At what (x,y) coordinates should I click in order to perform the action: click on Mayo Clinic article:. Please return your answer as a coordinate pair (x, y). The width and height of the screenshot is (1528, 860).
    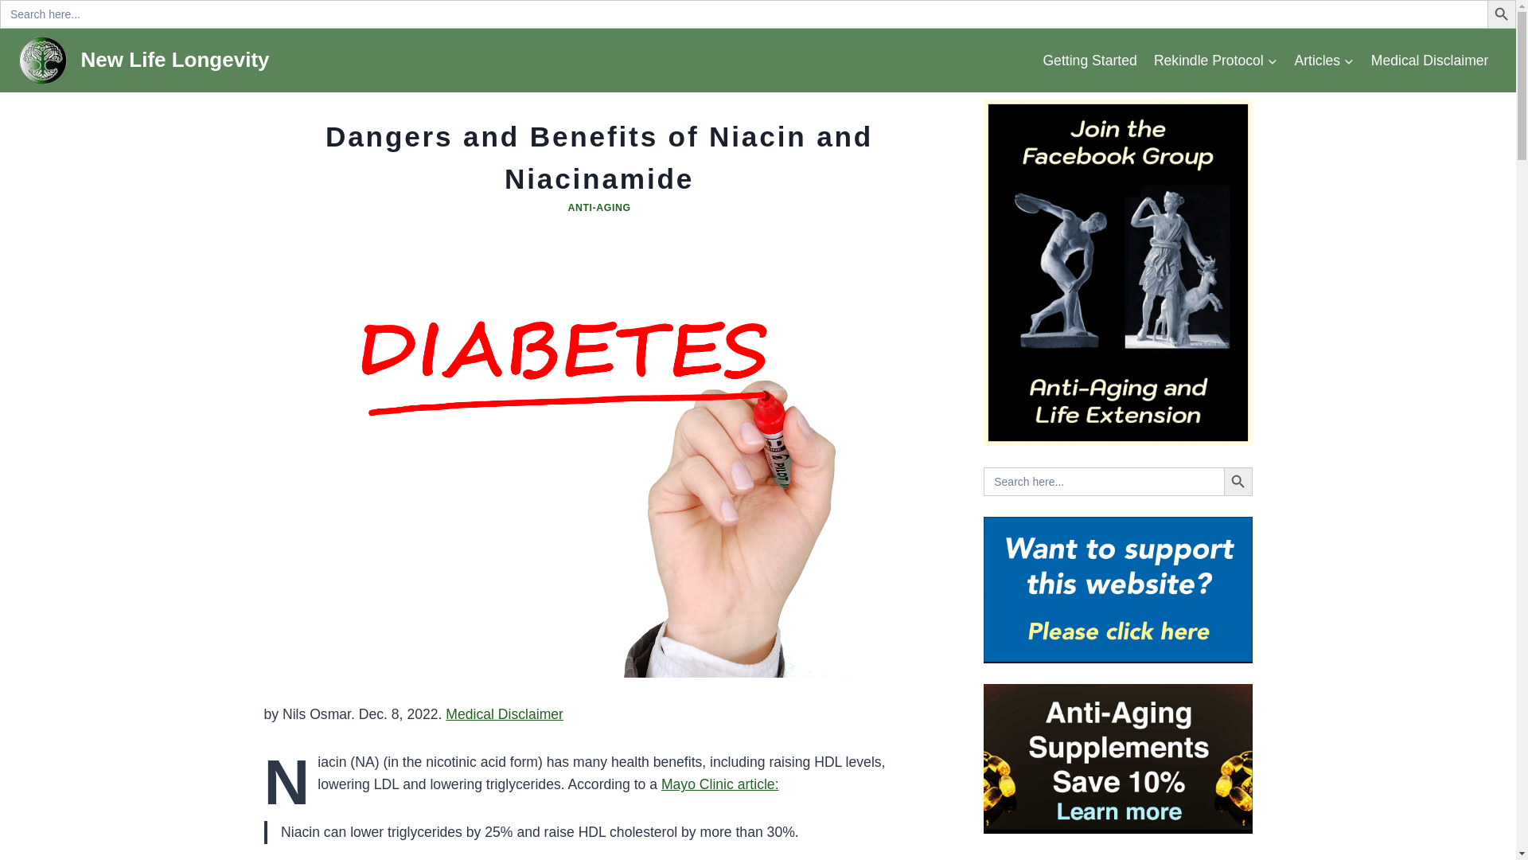
    Looking at the image, I should click on (720, 784).